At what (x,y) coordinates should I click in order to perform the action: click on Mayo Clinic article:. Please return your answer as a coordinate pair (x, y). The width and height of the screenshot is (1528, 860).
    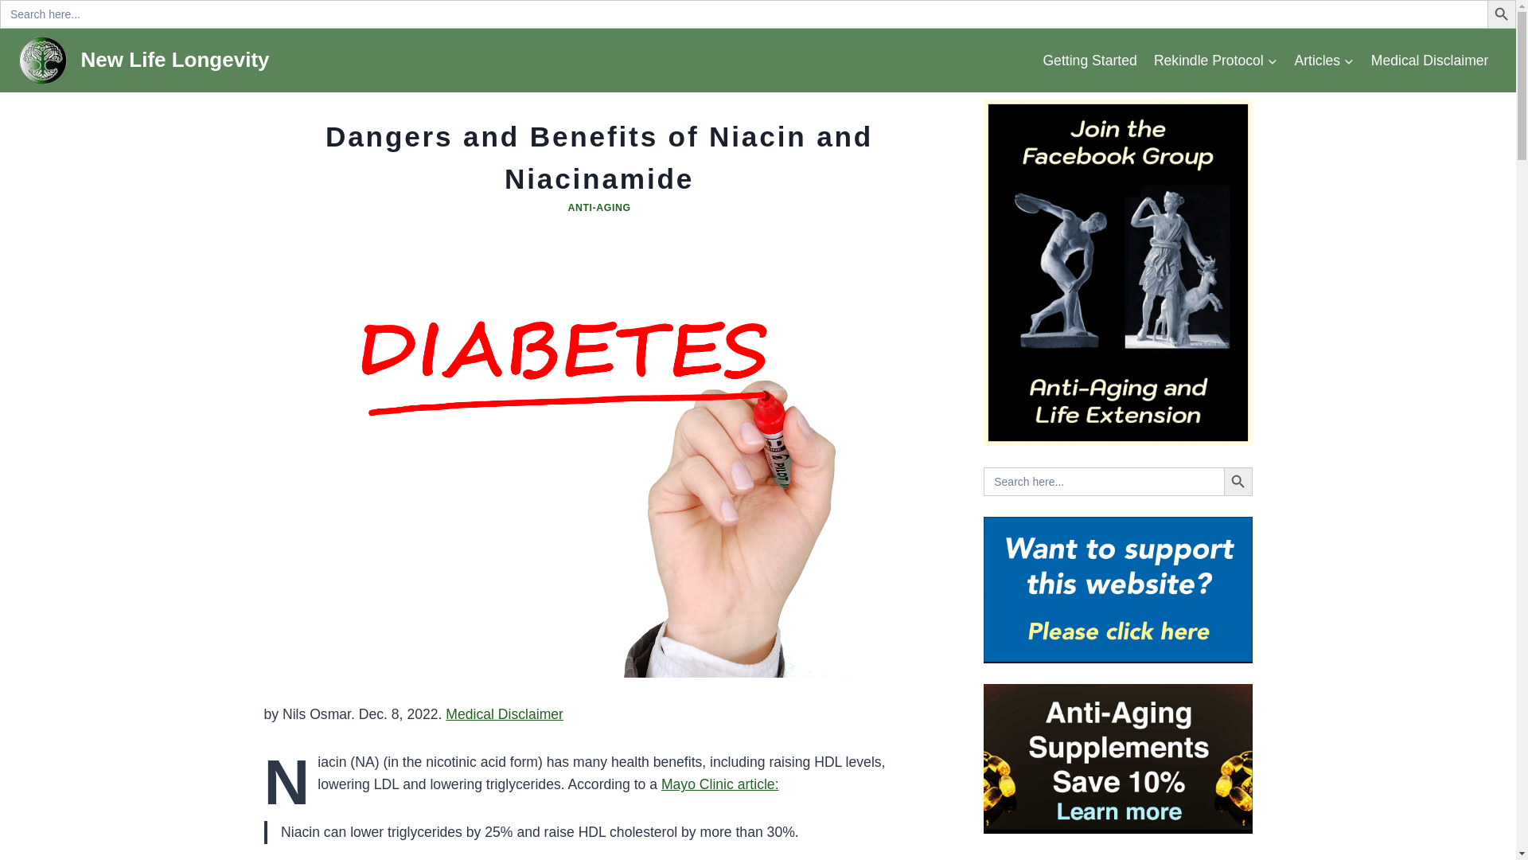
    Looking at the image, I should click on (720, 784).